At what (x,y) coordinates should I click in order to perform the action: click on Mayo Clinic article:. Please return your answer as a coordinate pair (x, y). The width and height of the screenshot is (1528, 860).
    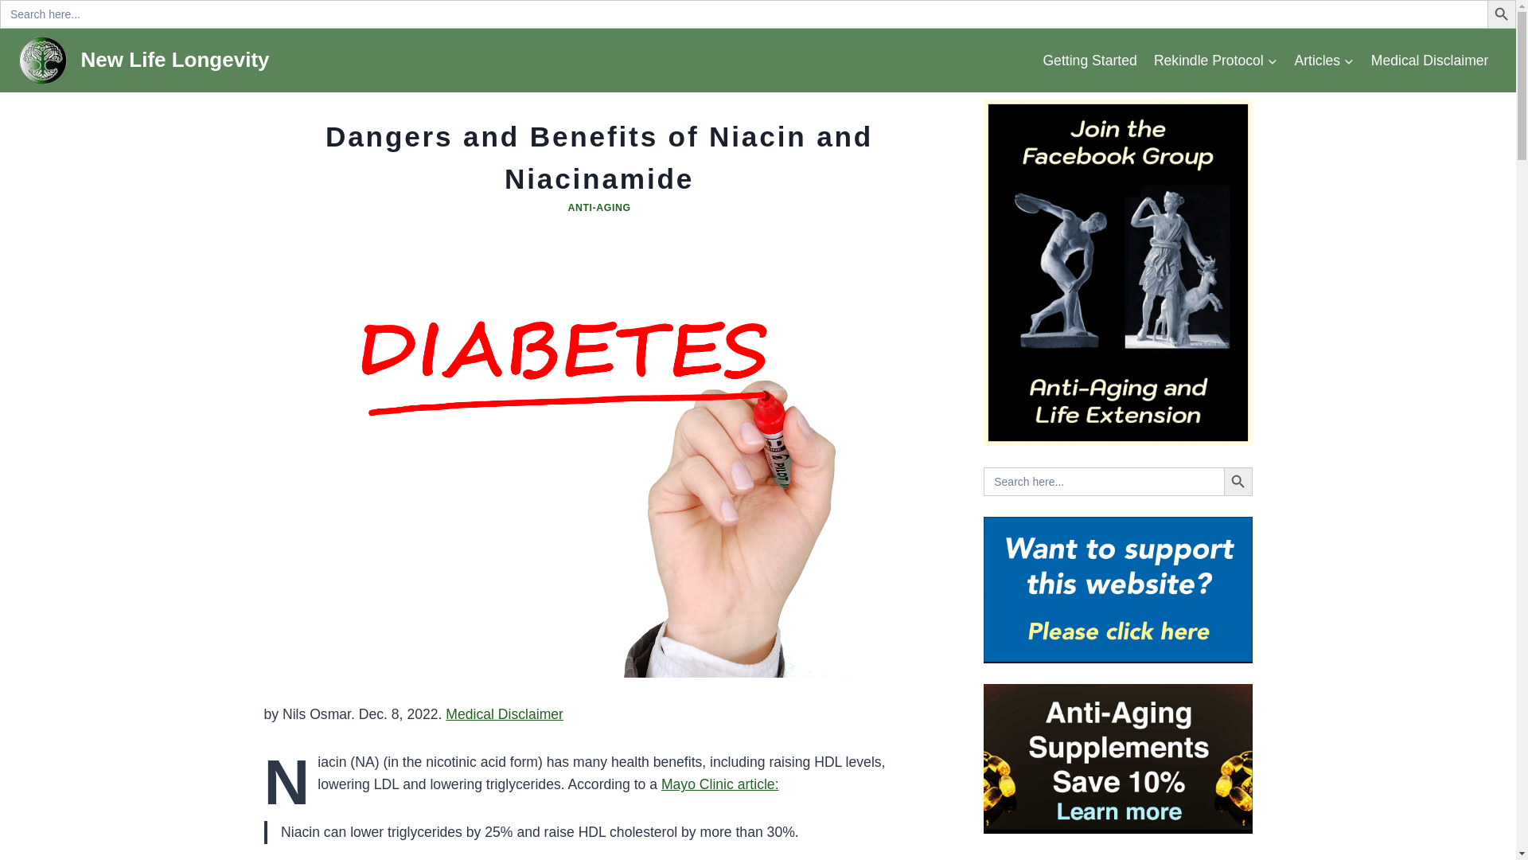
    Looking at the image, I should click on (720, 784).